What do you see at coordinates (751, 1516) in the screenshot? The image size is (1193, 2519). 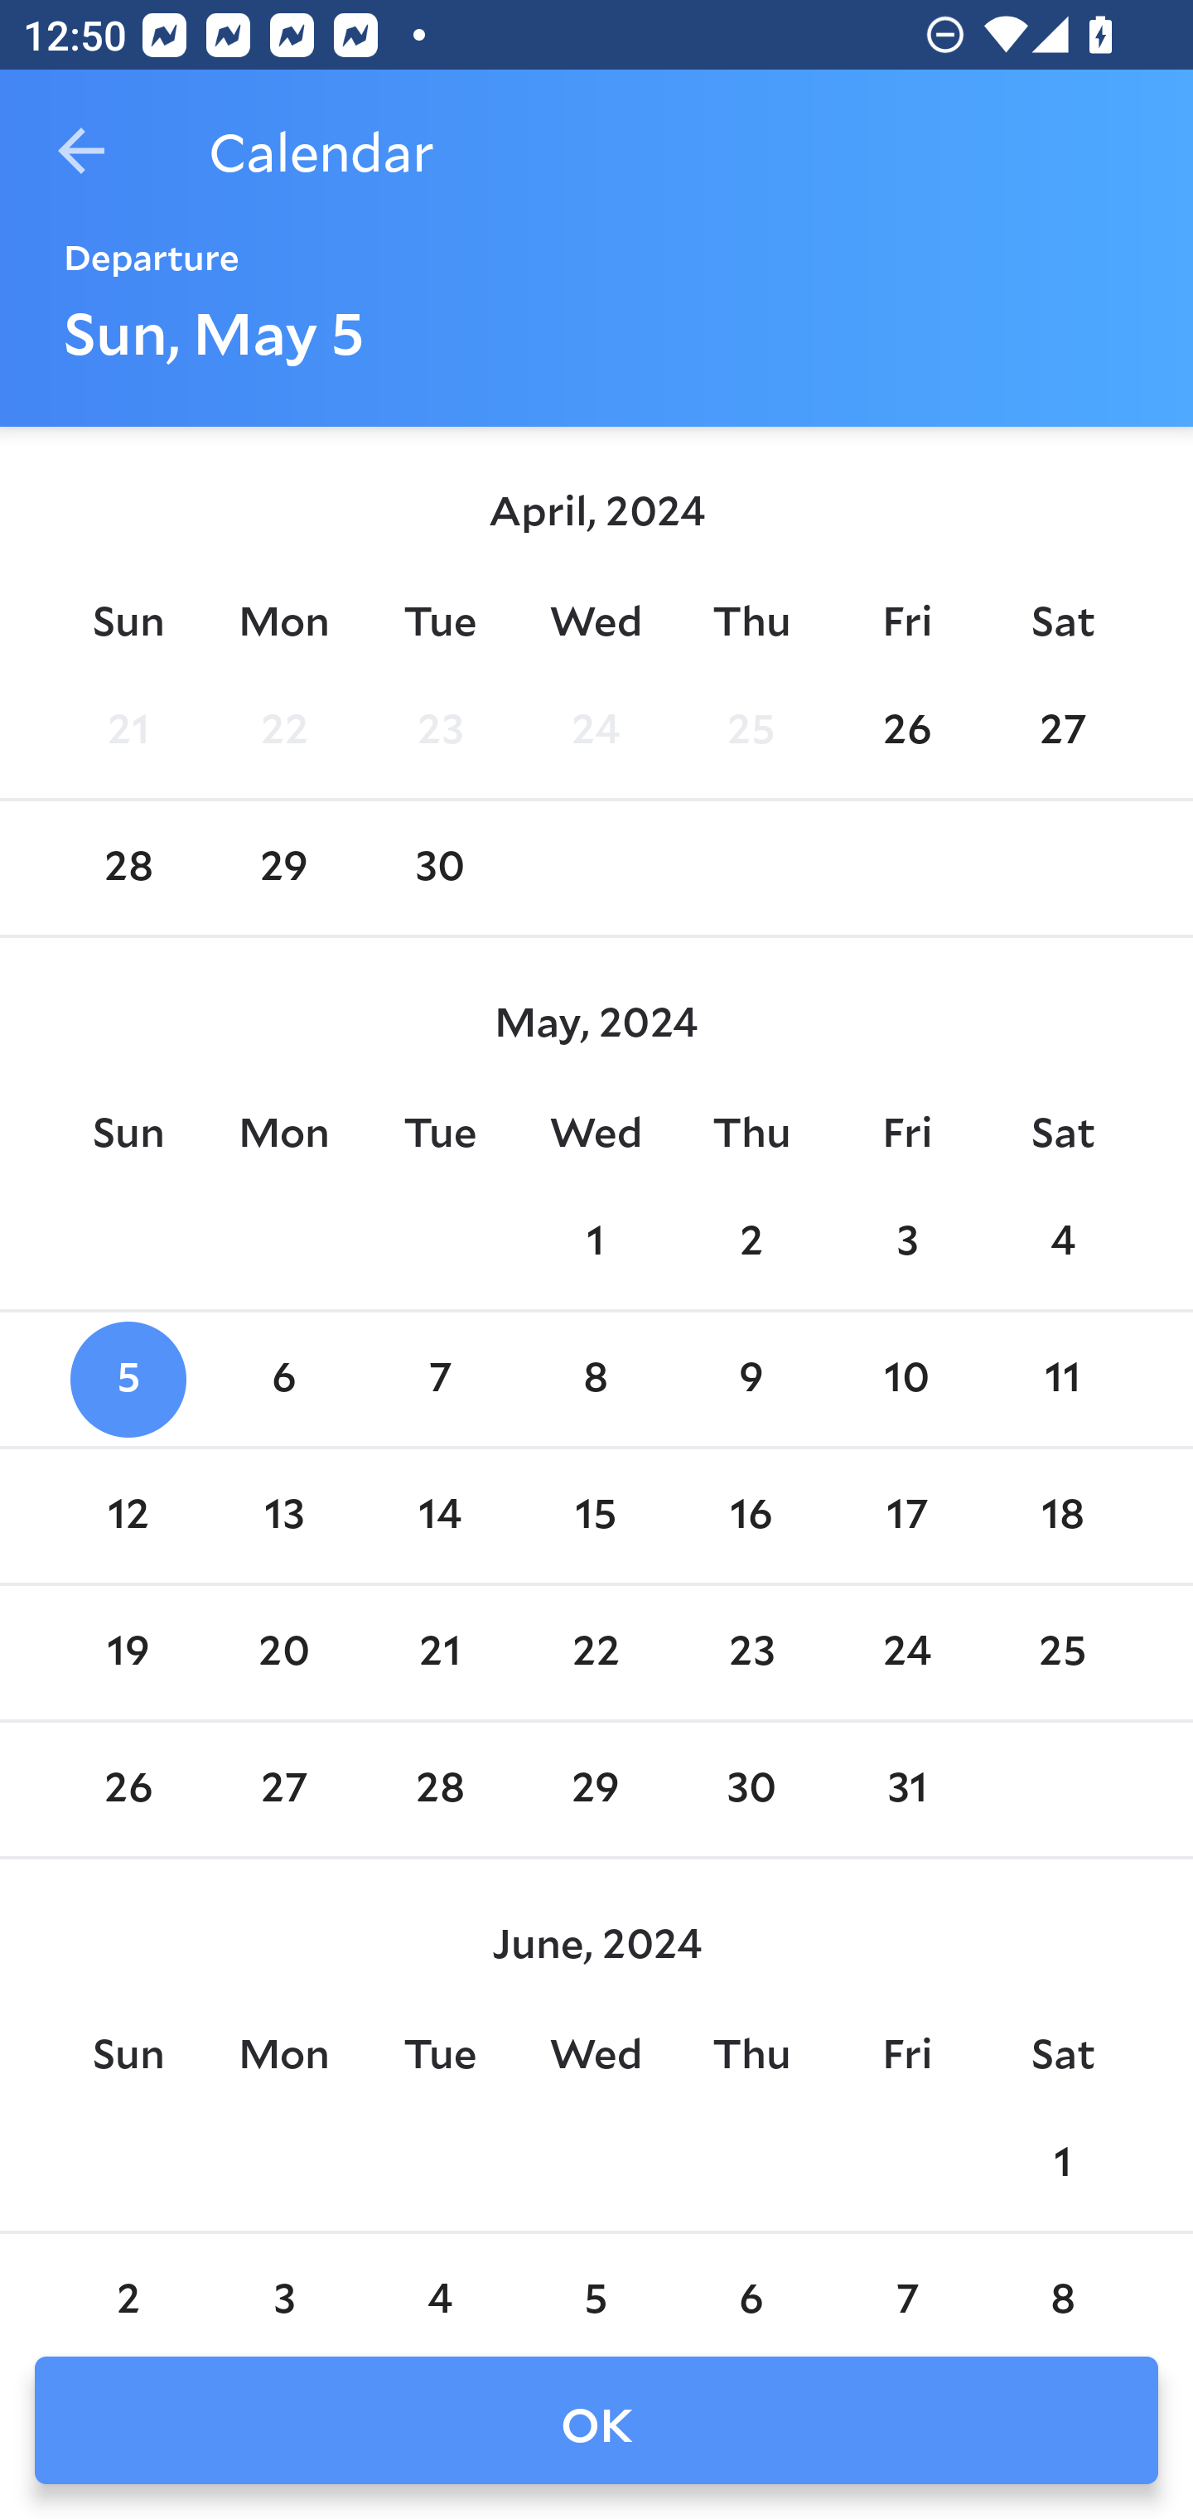 I see `16` at bounding box center [751, 1516].